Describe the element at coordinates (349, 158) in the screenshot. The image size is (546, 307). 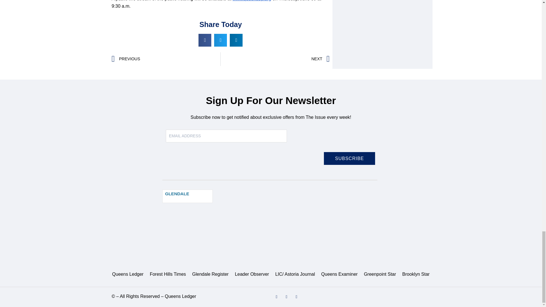
I see `Subscribe` at that location.